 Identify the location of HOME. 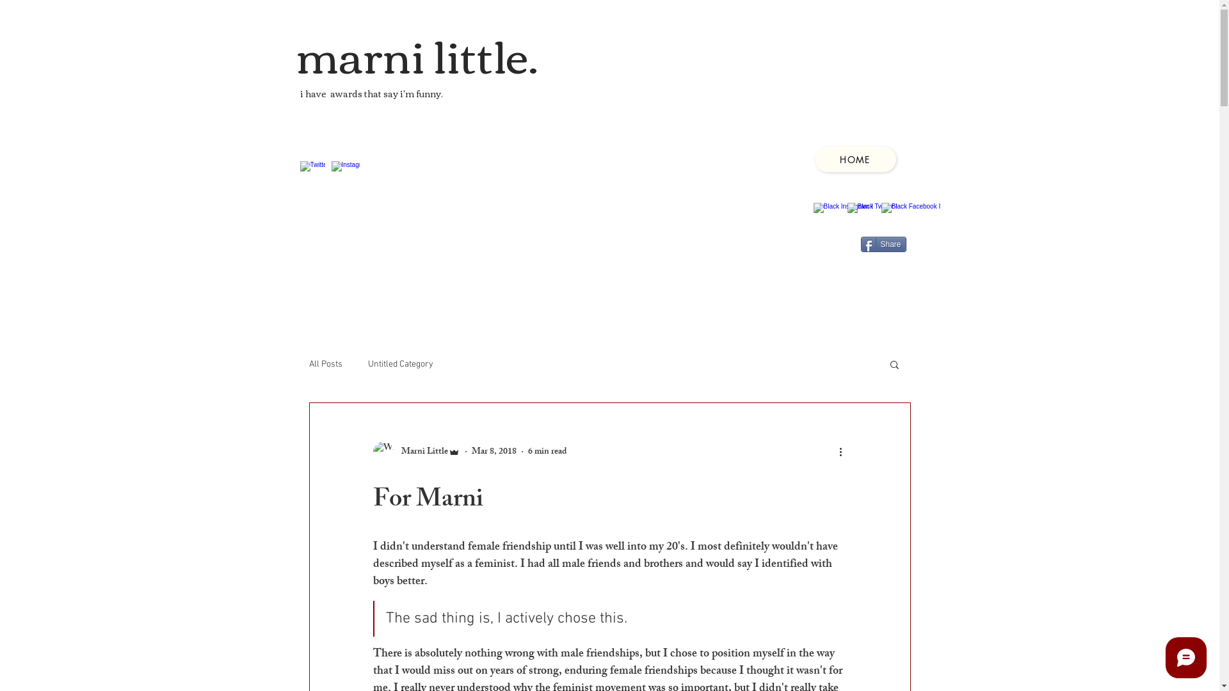
(855, 159).